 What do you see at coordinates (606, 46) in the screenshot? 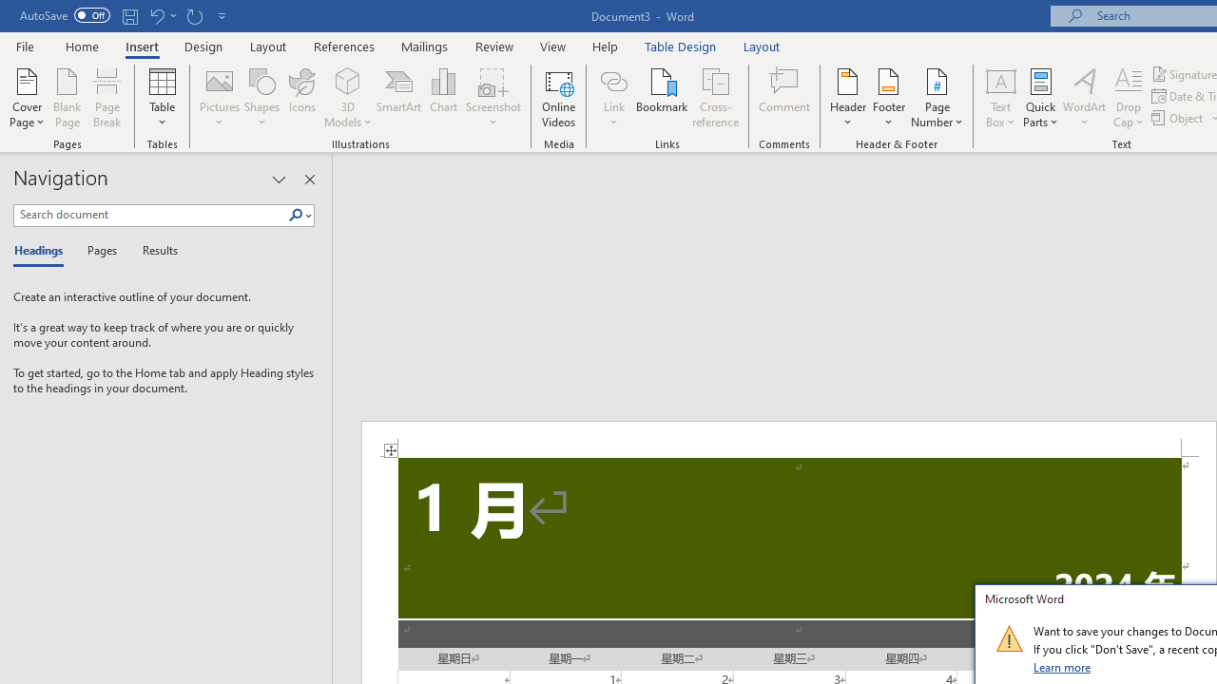
I see `Help` at bounding box center [606, 46].